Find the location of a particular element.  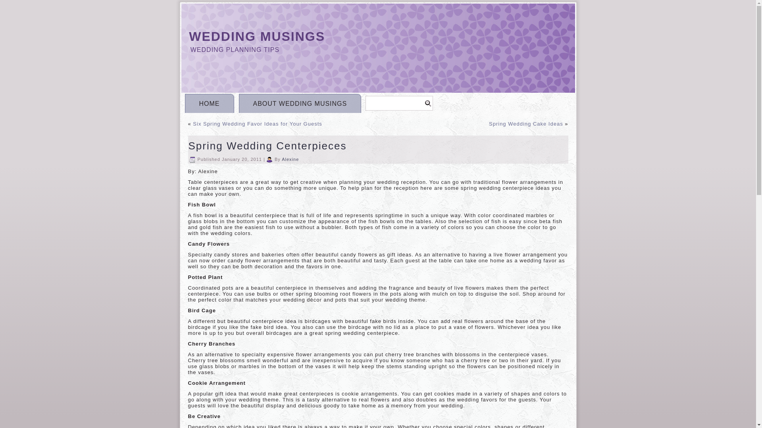

Six Spring Wedding Favor Ideas for Your Guests is located at coordinates (257, 124).